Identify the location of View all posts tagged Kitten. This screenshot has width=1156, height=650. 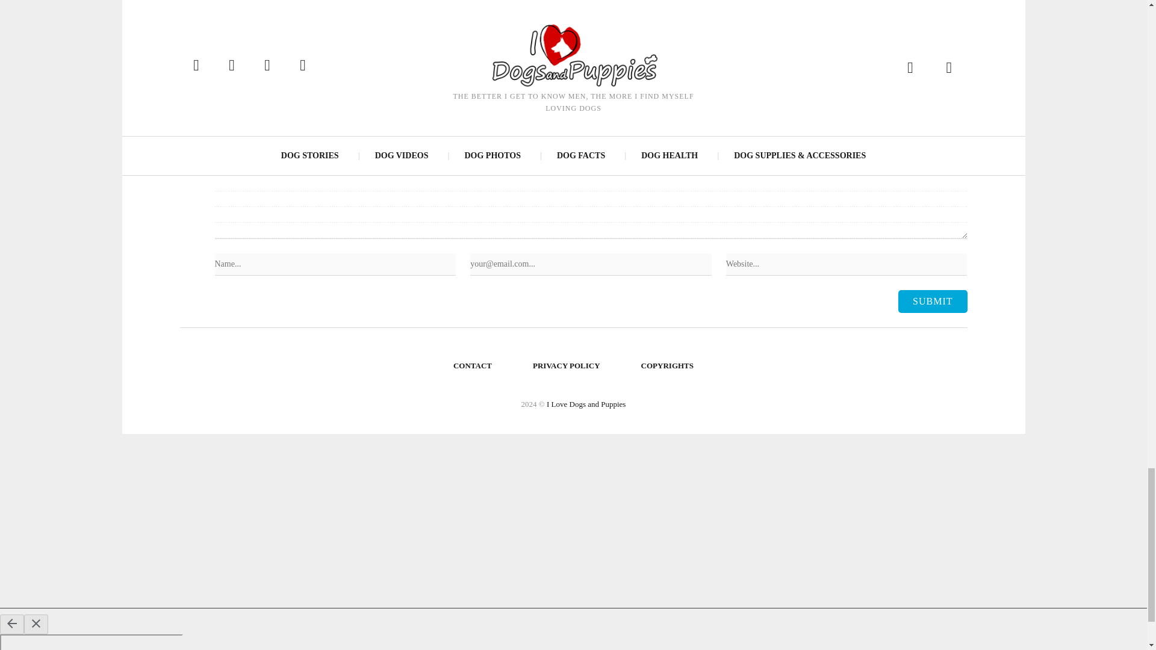
(643, 13).